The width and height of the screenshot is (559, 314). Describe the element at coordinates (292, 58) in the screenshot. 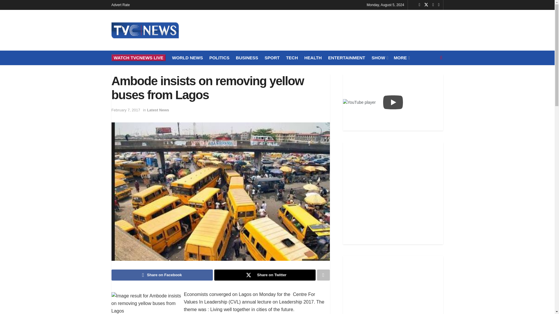

I see `TECH` at that location.